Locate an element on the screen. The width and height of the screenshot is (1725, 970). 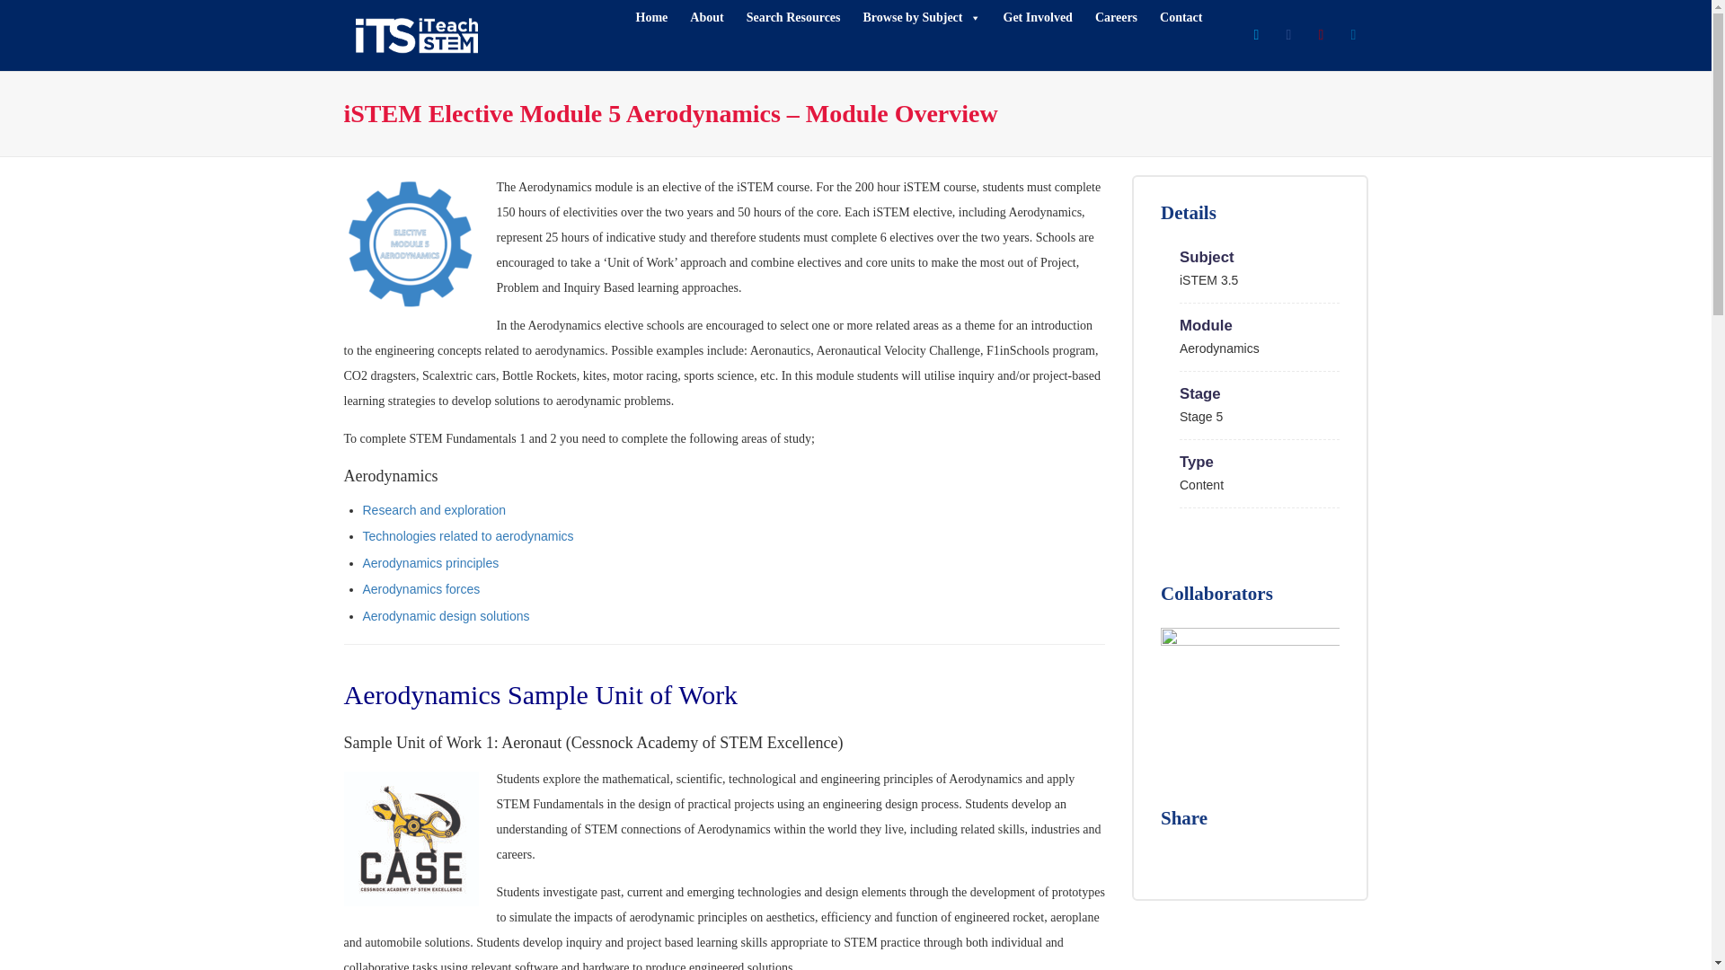
Research and exploration is located at coordinates (435, 510).